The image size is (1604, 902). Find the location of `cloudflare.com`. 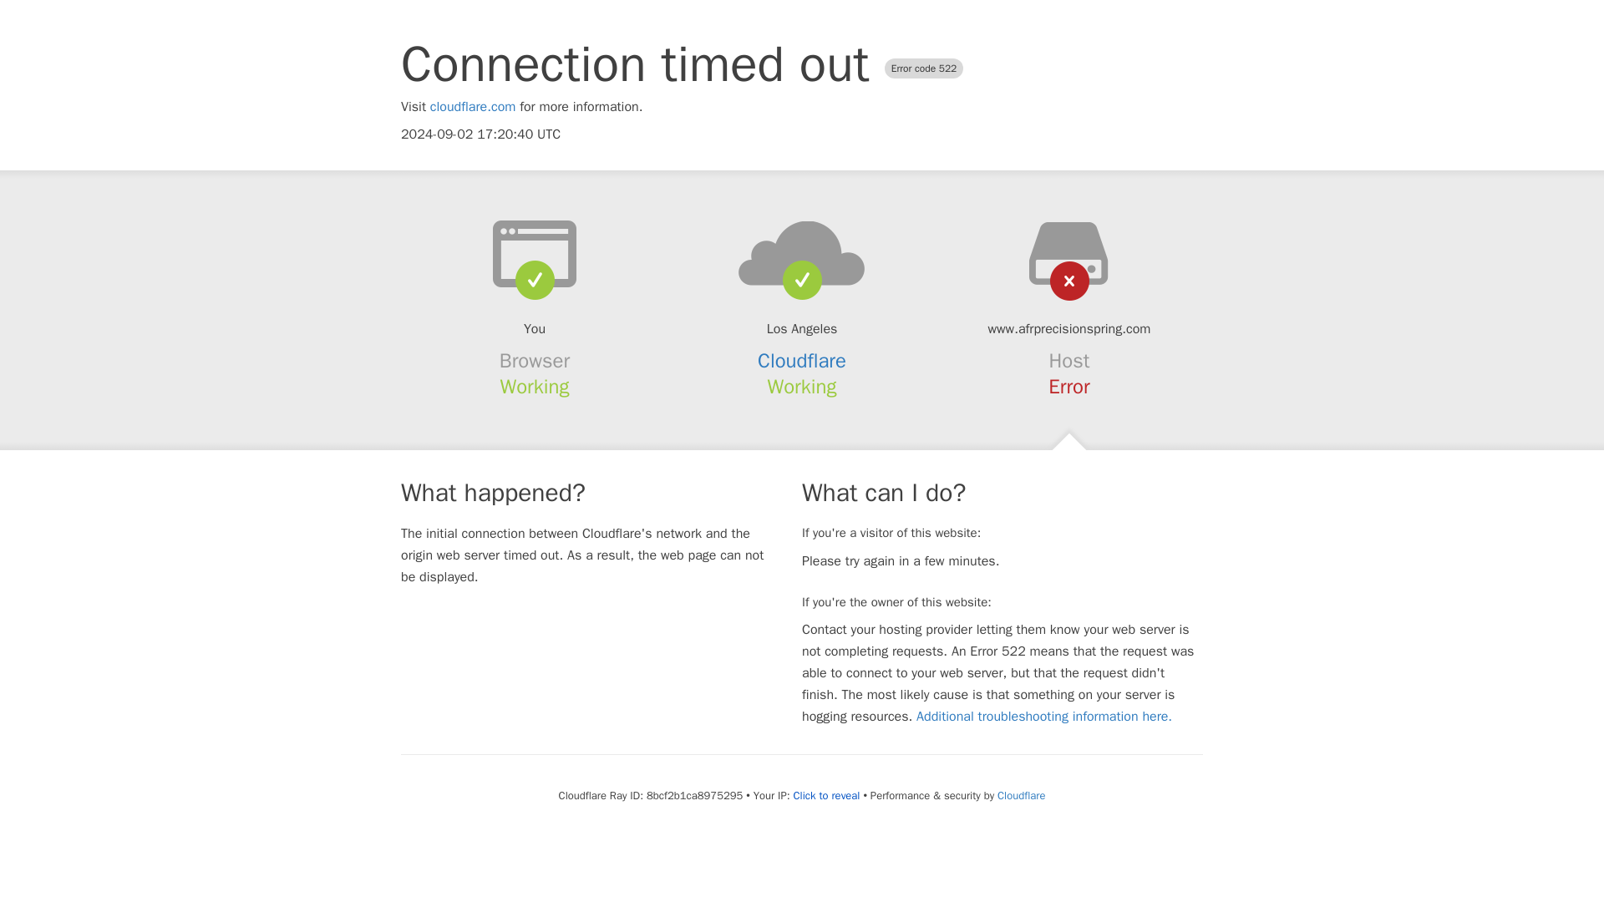

cloudflare.com is located at coordinates (473, 107).